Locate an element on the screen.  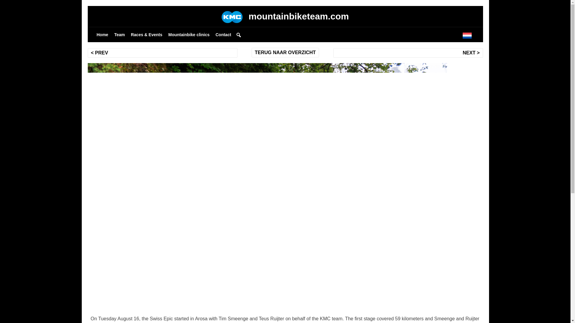
Search is located at coordinates (5, 5).